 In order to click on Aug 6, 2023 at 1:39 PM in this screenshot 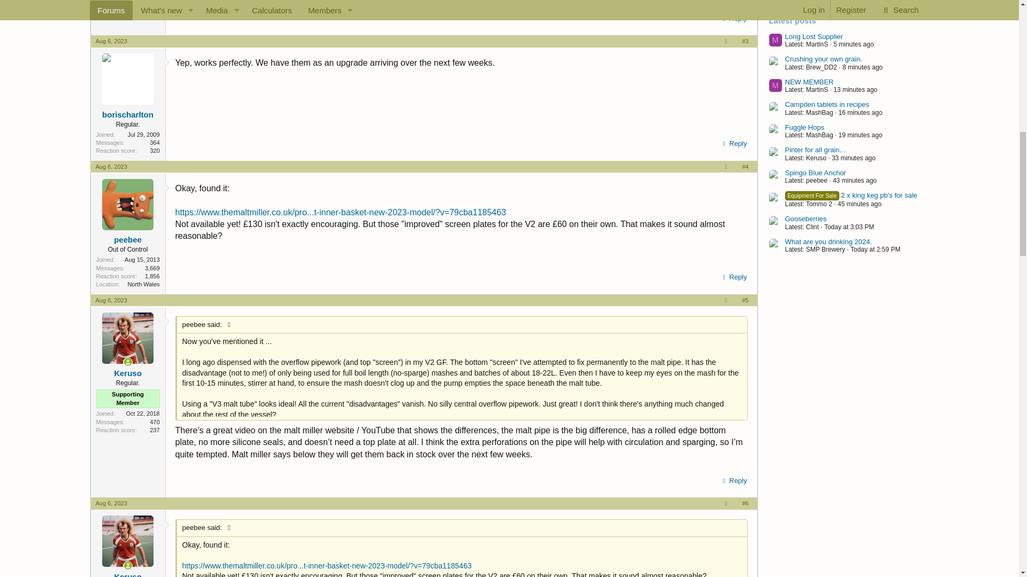, I will do `click(111, 300)`.